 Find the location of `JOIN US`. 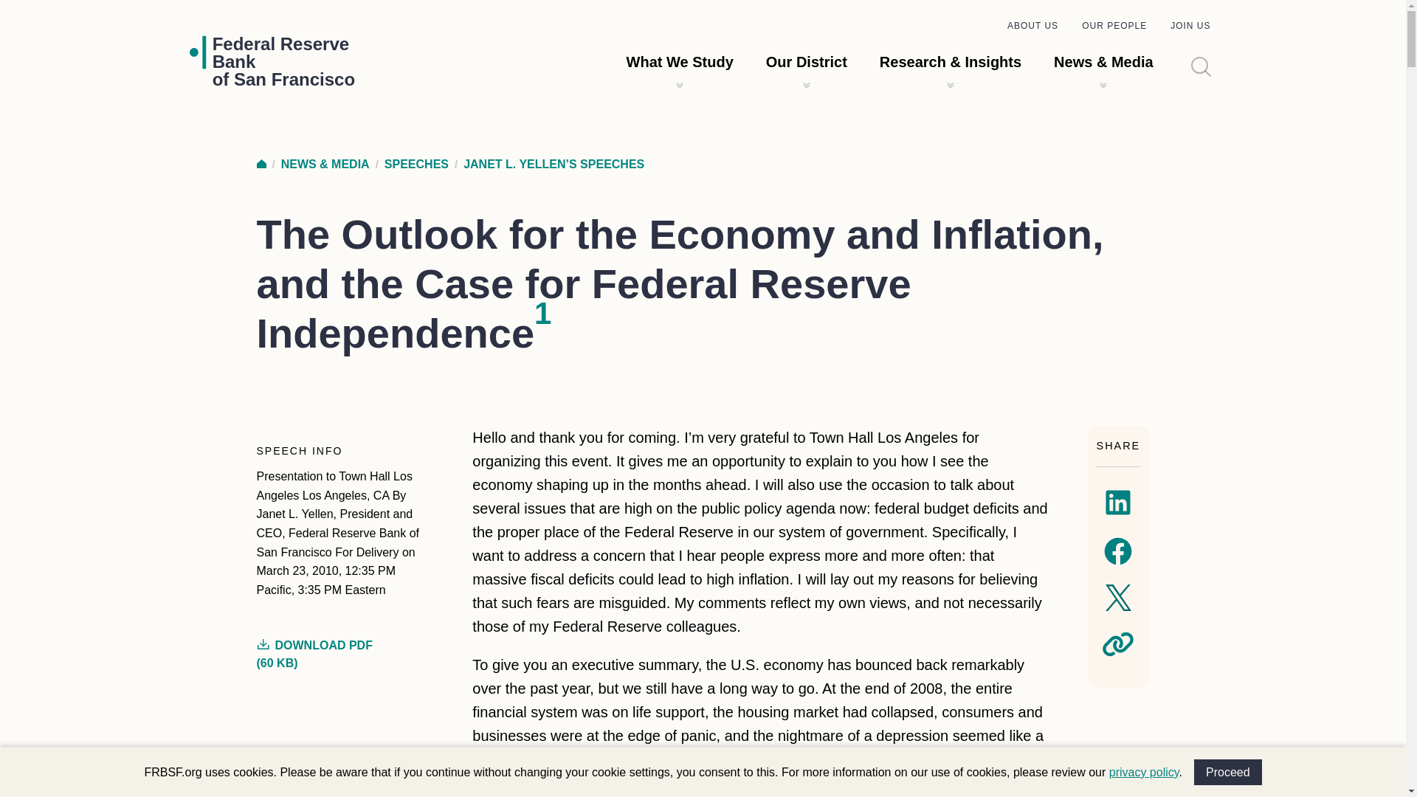

JOIN US is located at coordinates (1190, 26).